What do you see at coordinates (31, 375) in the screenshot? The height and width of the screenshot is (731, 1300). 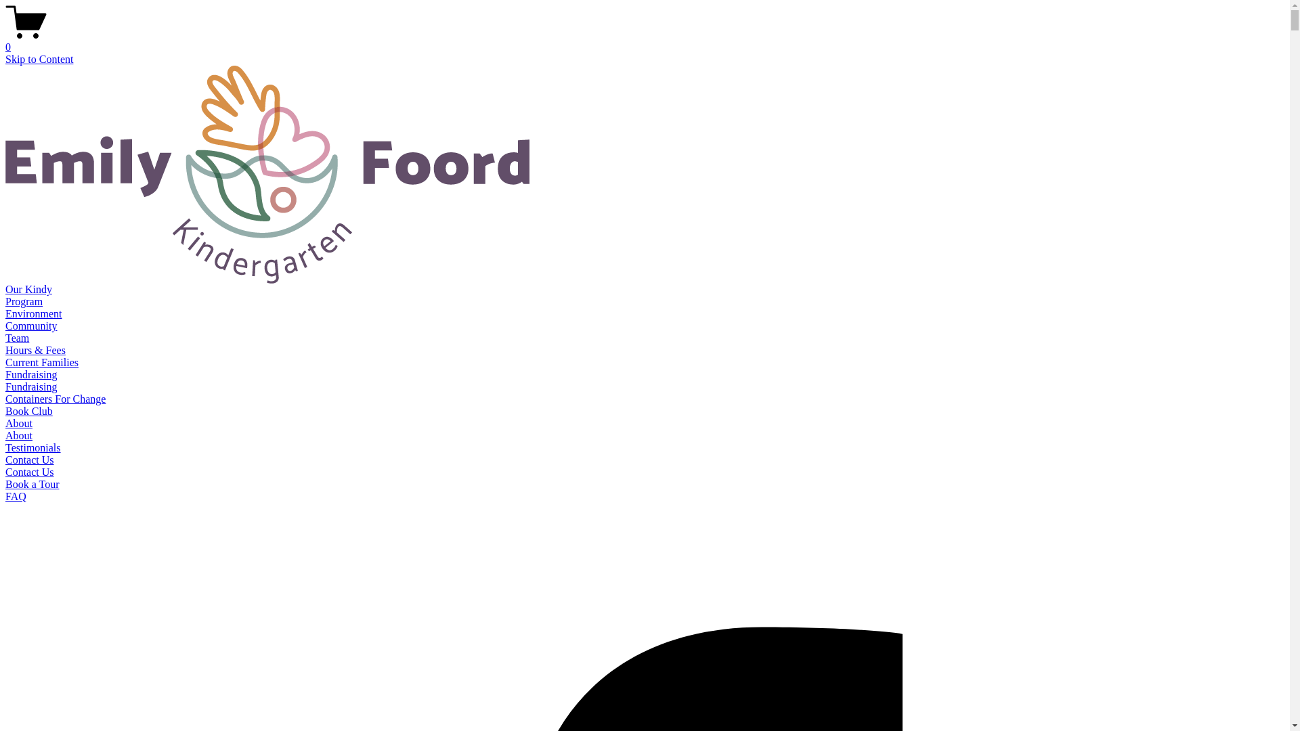 I see `Fundraising` at bounding box center [31, 375].